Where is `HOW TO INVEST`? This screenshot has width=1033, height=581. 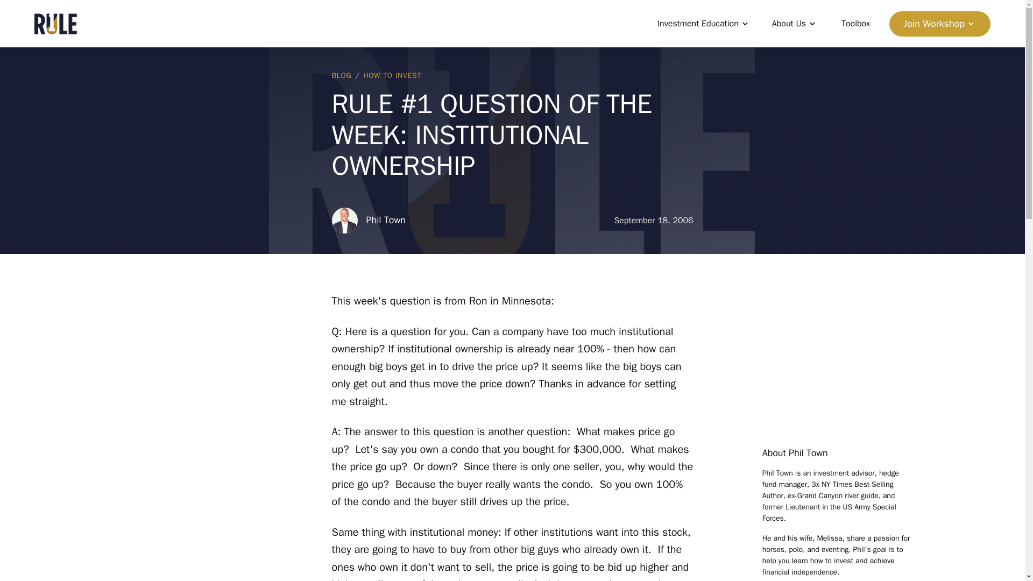
HOW TO INVEST is located at coordinates (392, 75).